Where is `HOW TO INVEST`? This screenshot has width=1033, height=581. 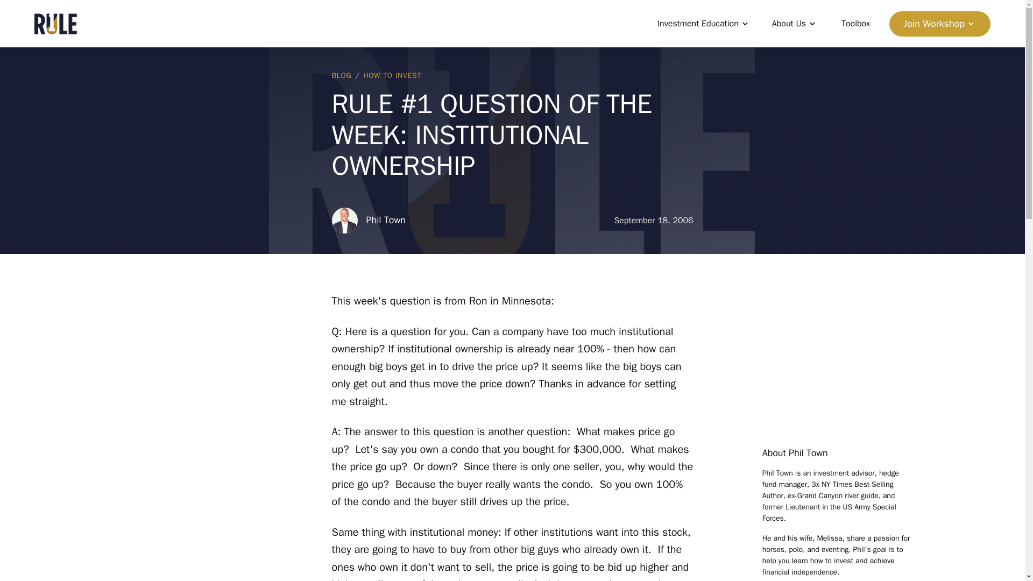
HOW TO INVEST is located at coordinates (392, 75).